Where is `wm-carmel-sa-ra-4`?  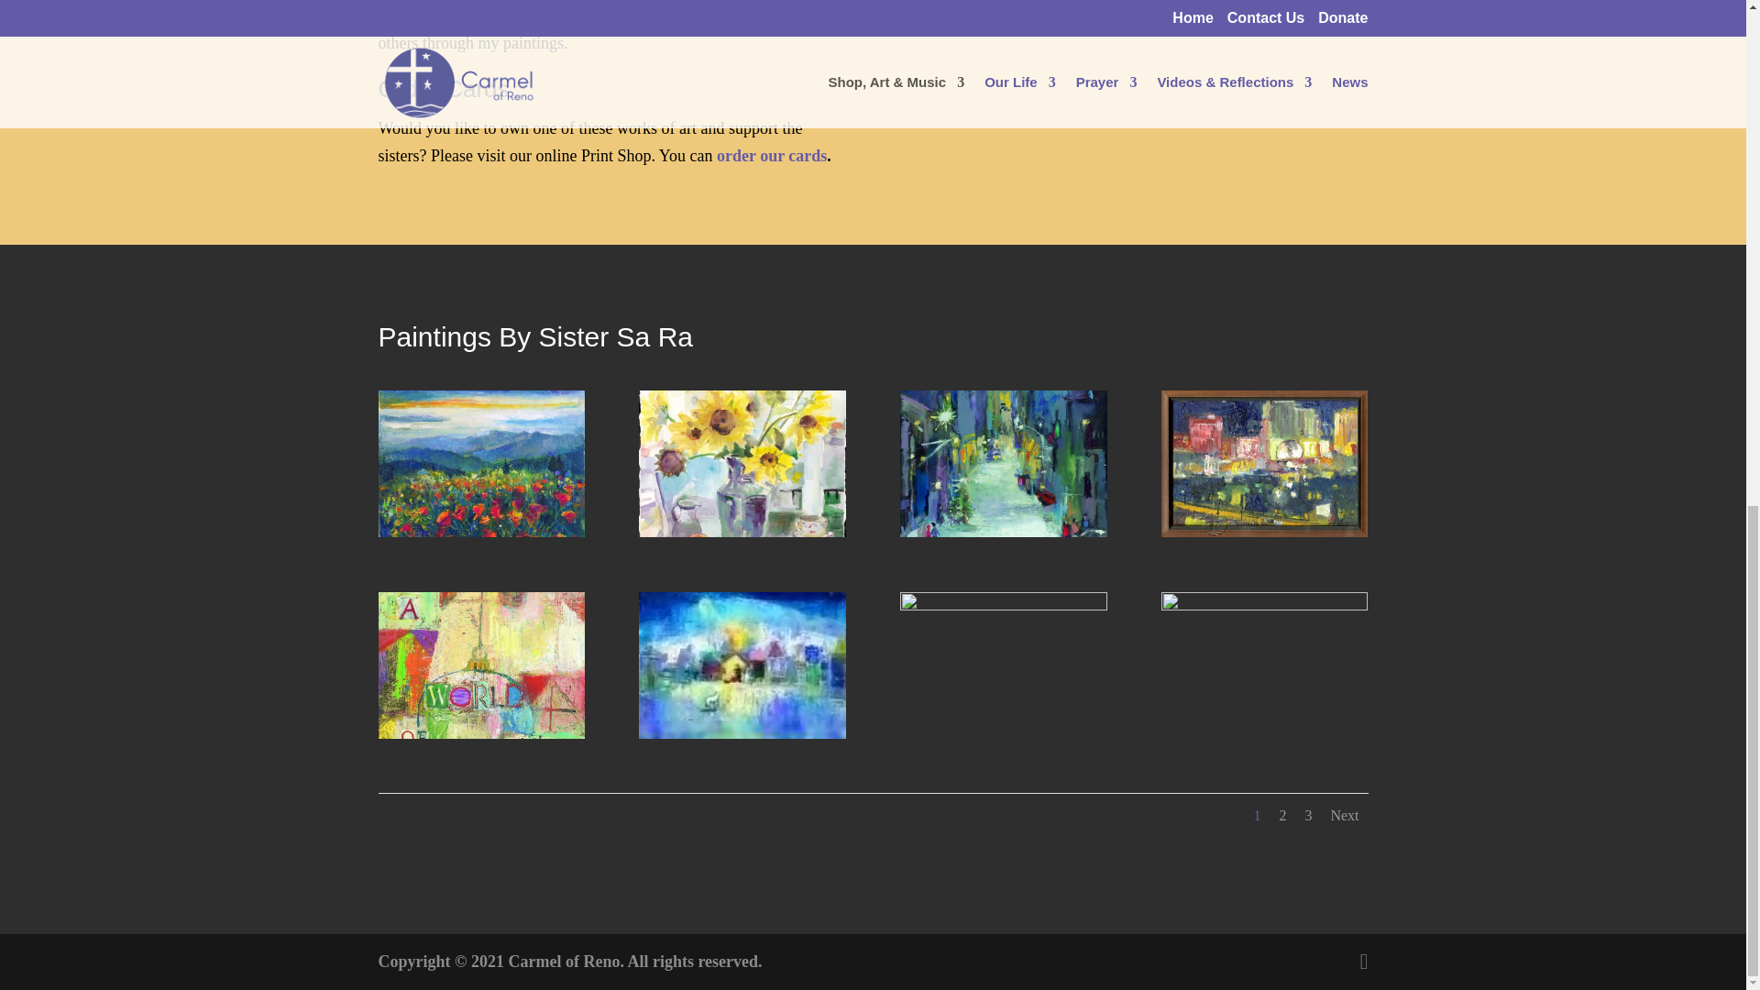 wm-carmel-sa-ra-4 is located at coordinates (1264, 605).